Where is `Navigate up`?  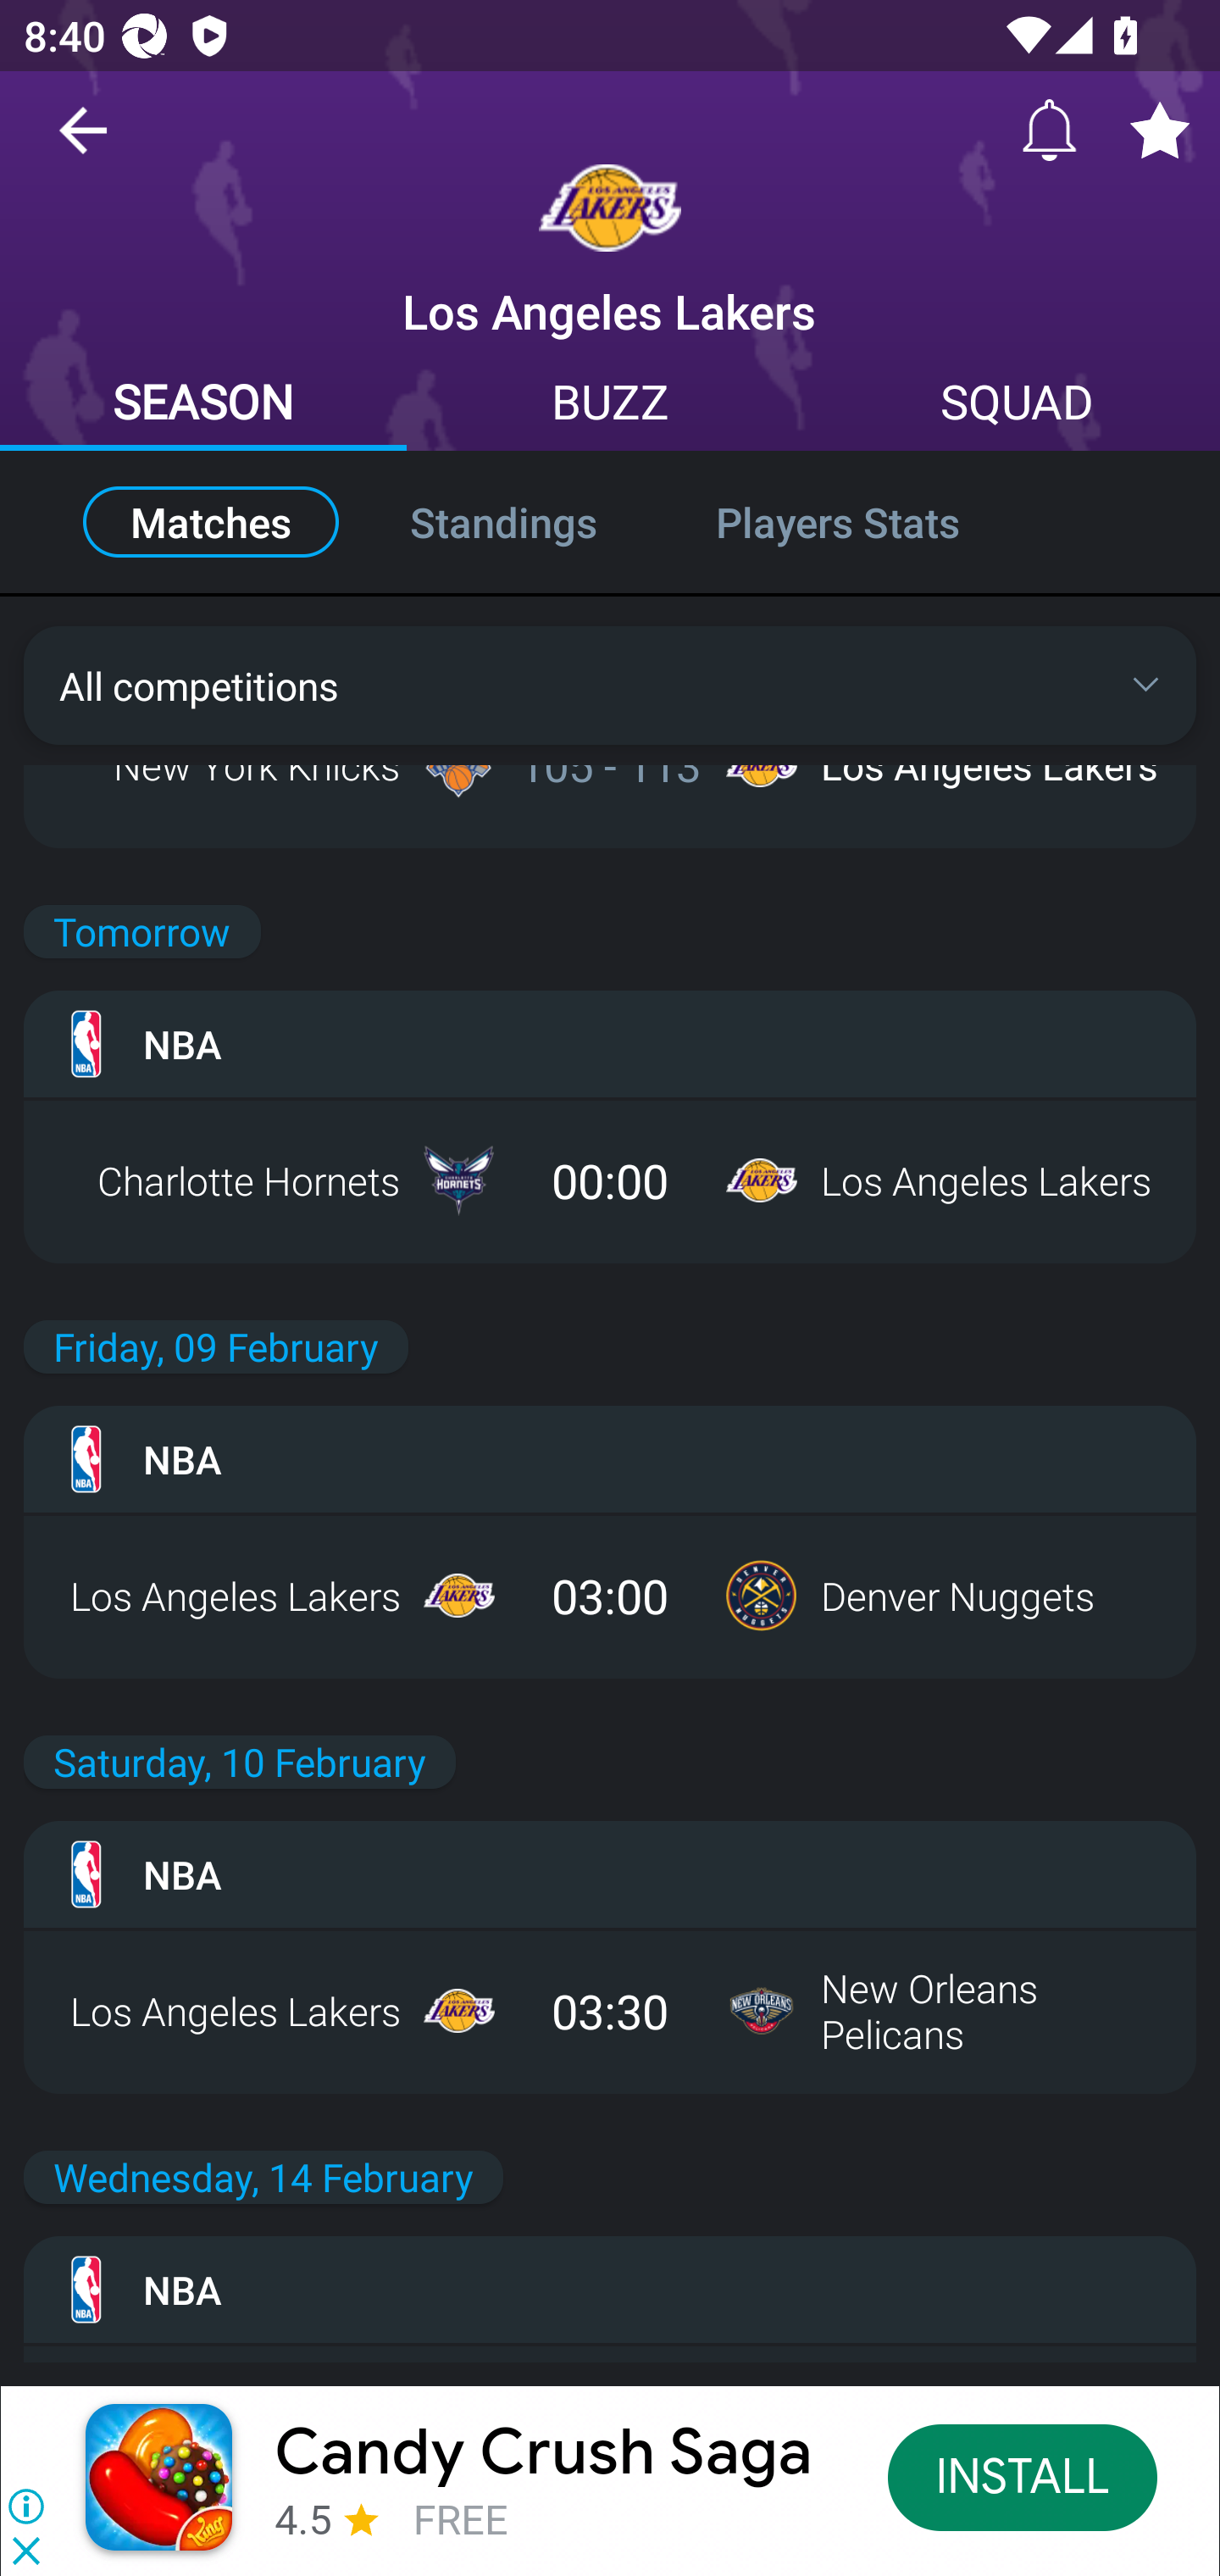
Navigate up is located at coordinates (83, 142).